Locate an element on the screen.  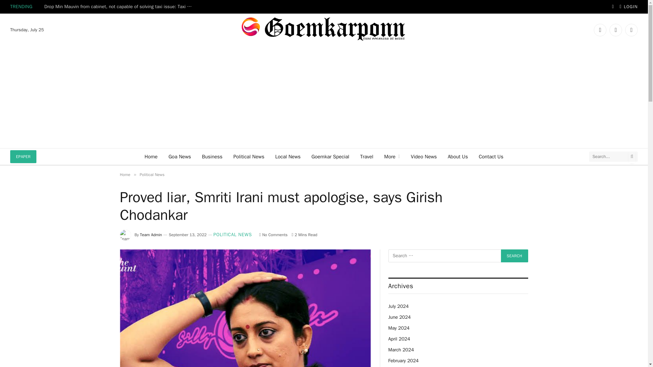
Travel is located at coordinates (367, 156).